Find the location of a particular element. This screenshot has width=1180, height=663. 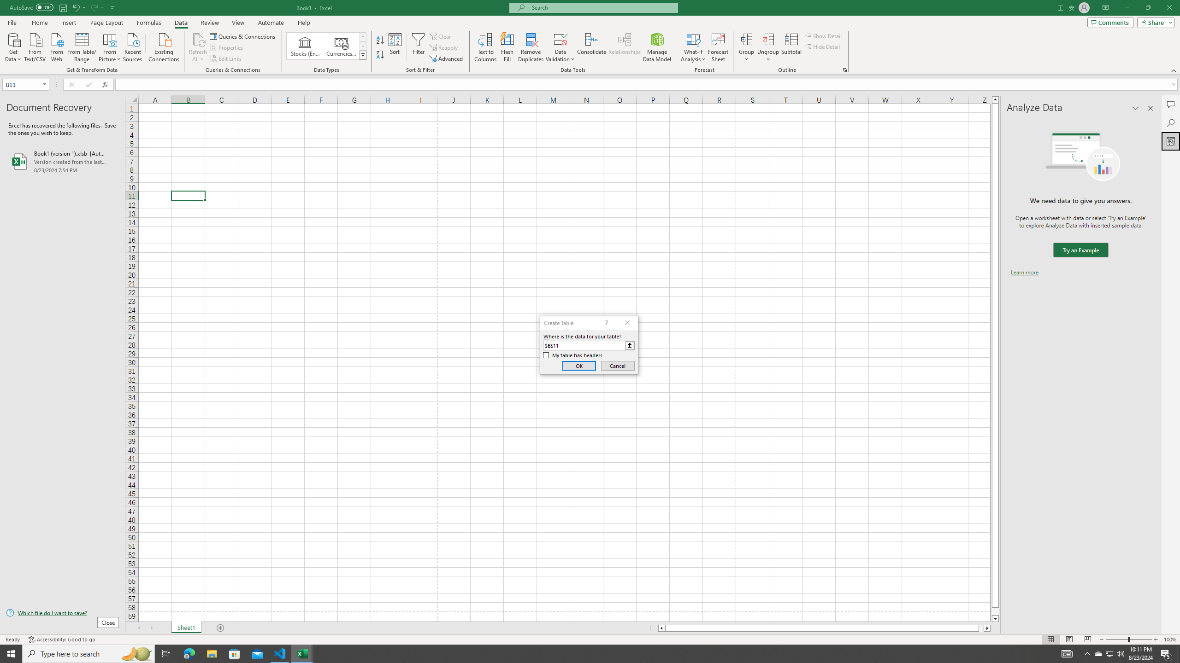

Ungroup... is located at coordinates (768, 47).